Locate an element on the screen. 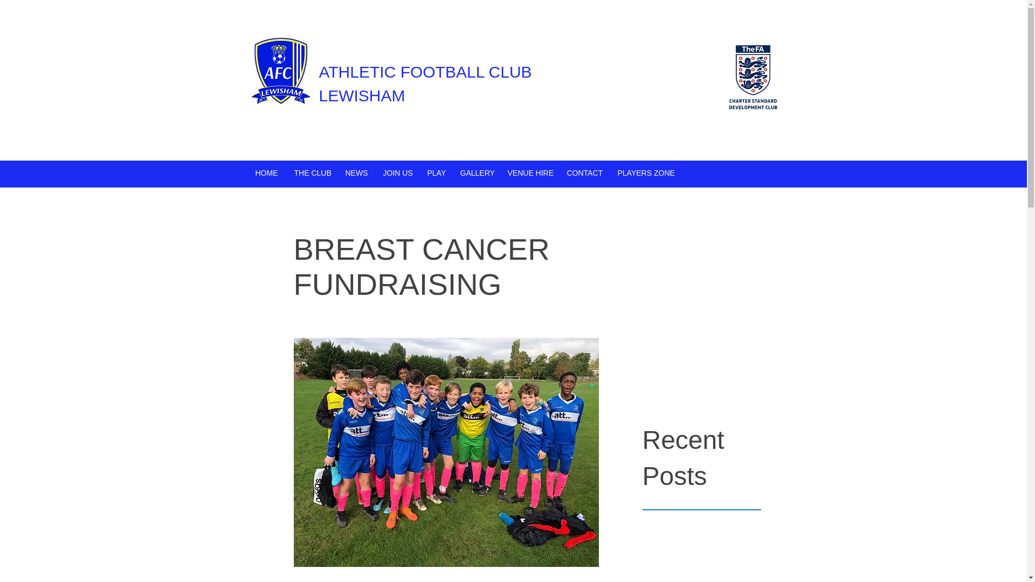 The image size is (1035, 582). NEWS is located at coordinates (356, 172).